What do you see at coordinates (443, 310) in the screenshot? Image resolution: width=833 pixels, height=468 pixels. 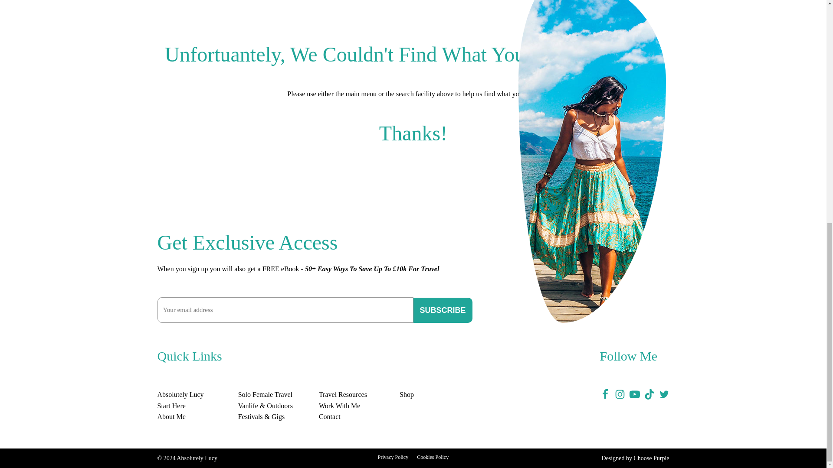 I see `Subscribe` at bounding box center [443, 310].